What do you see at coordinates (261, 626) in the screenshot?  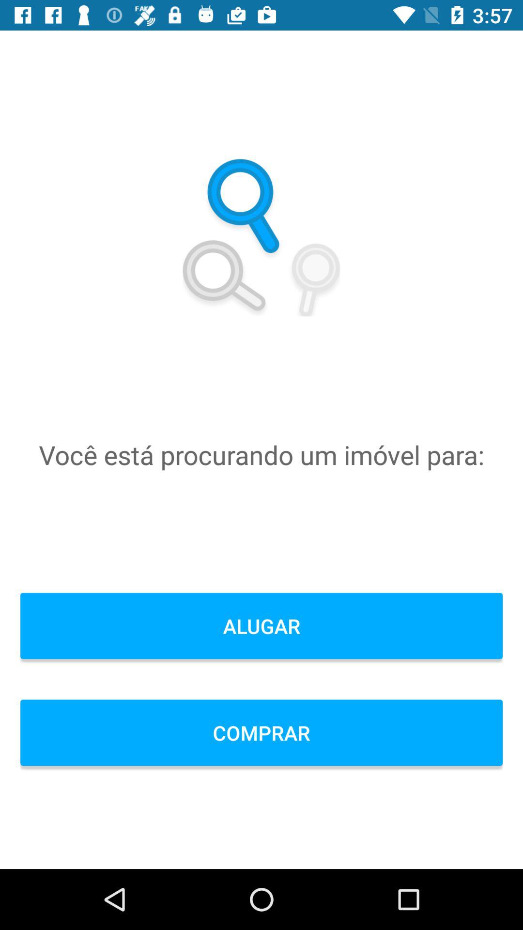 I see `click alugar icon` at bounding box center [261, 626].